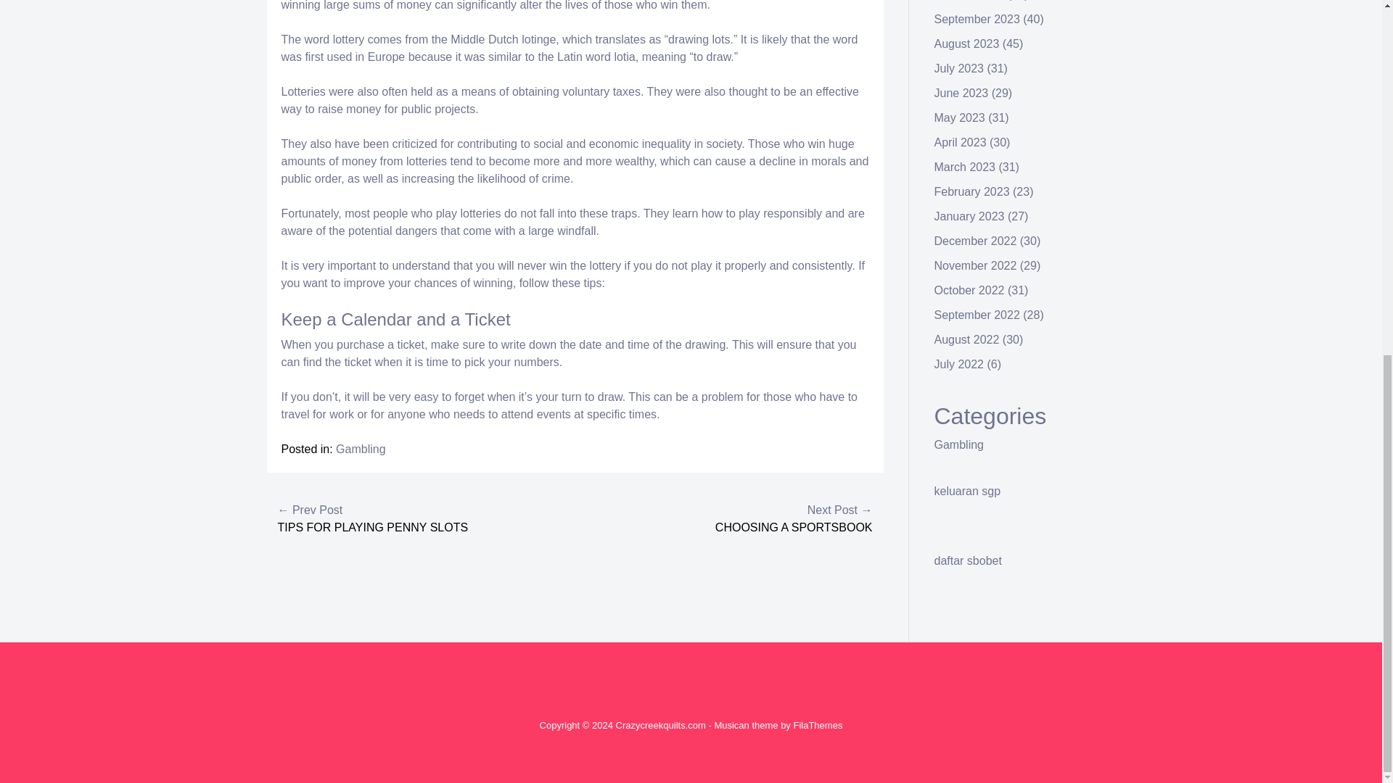 The height and width of the screenshot is (783, 1393). What do you see at coordinates (959, 444) in the screenshot?
I see `Gambling` at bounding box center [959, 444].